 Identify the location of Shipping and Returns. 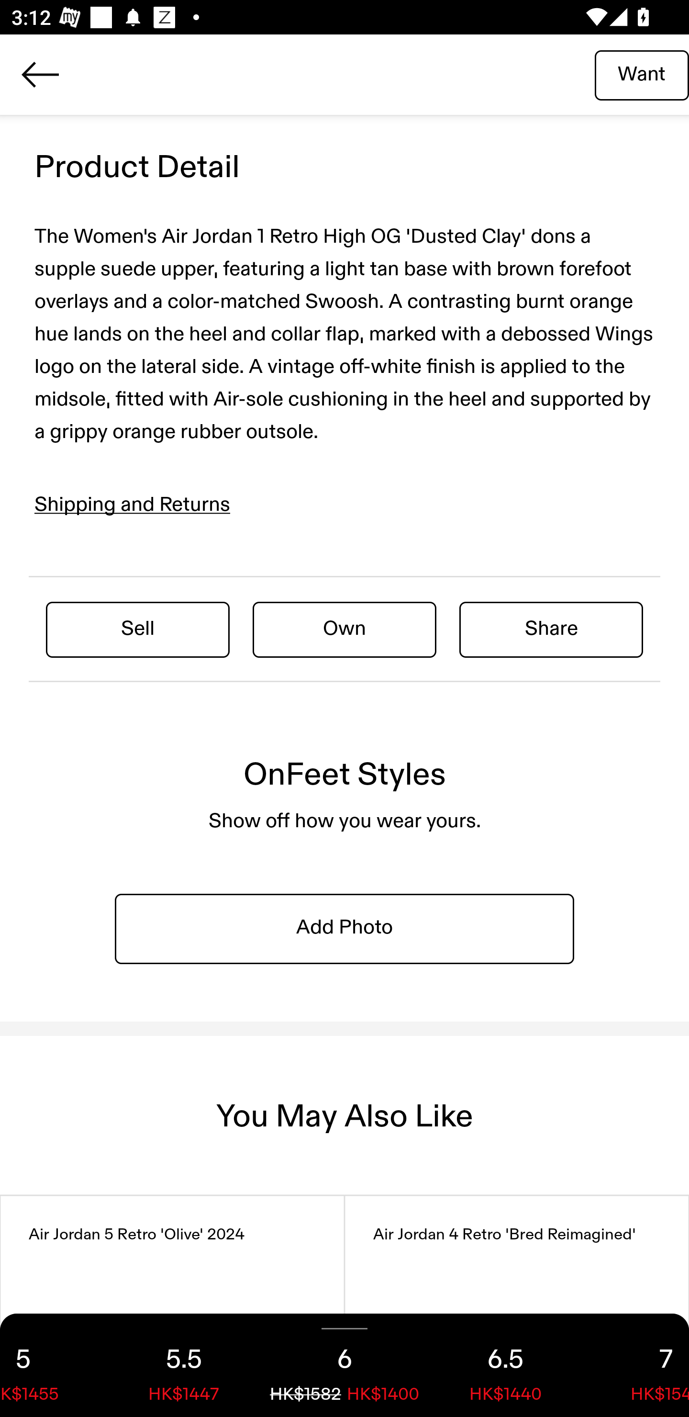
(133, 505).